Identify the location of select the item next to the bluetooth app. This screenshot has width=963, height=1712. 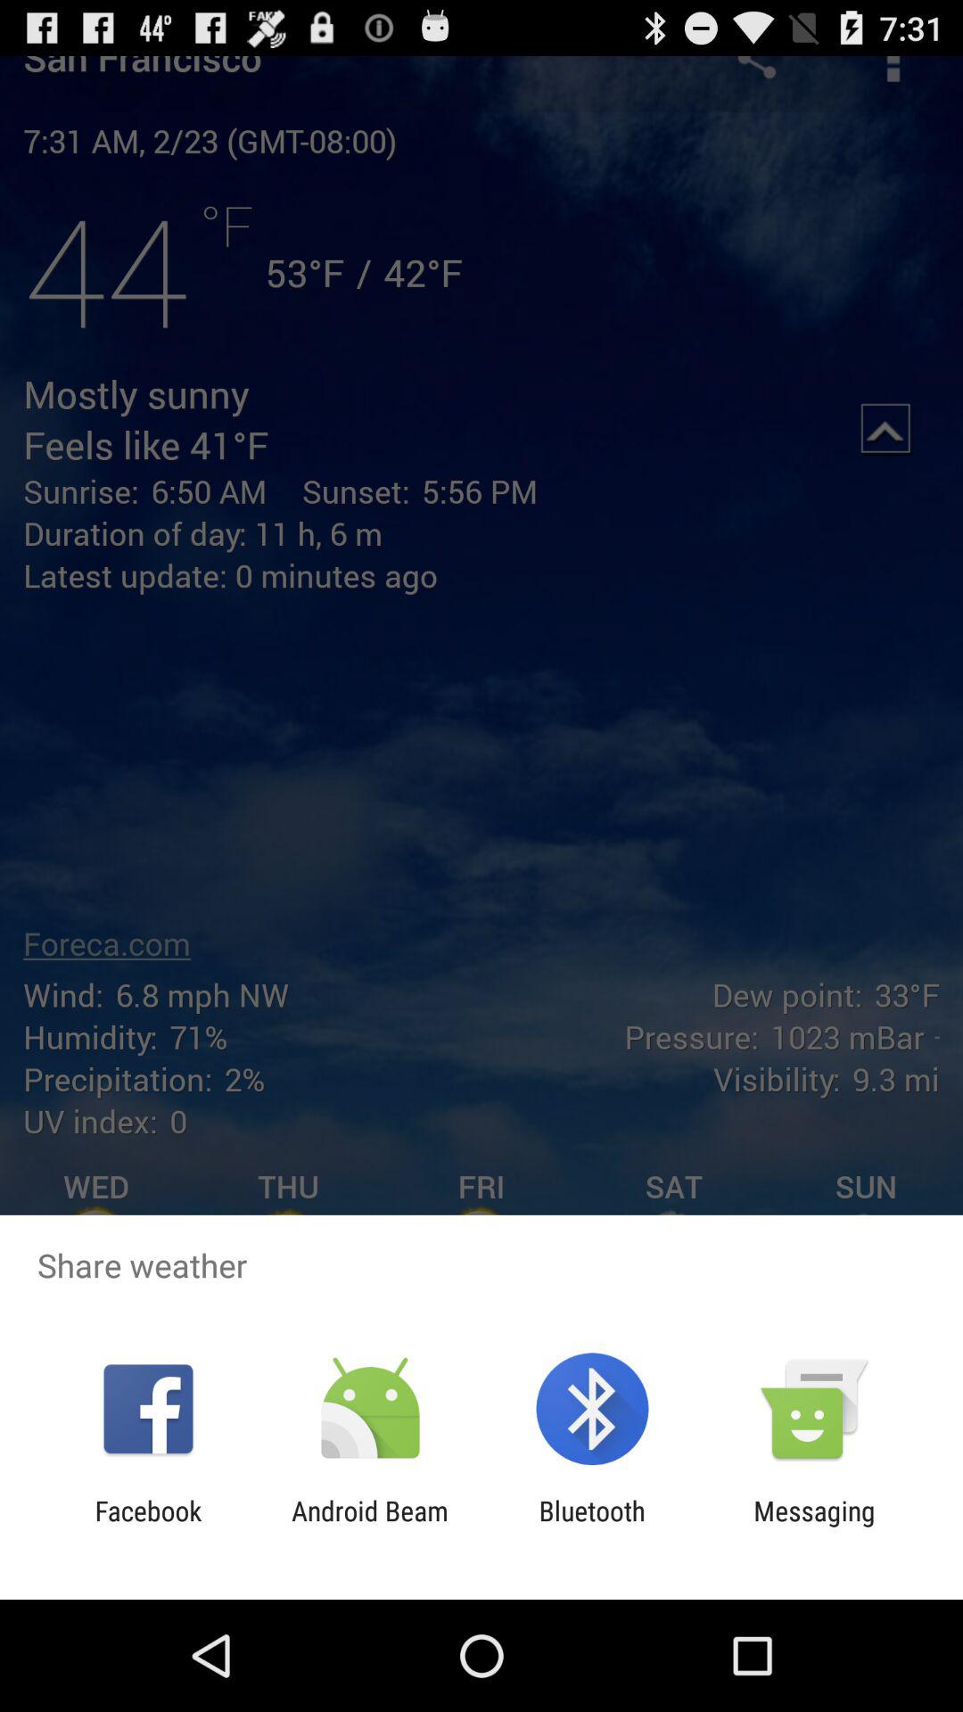
(369, 1527).